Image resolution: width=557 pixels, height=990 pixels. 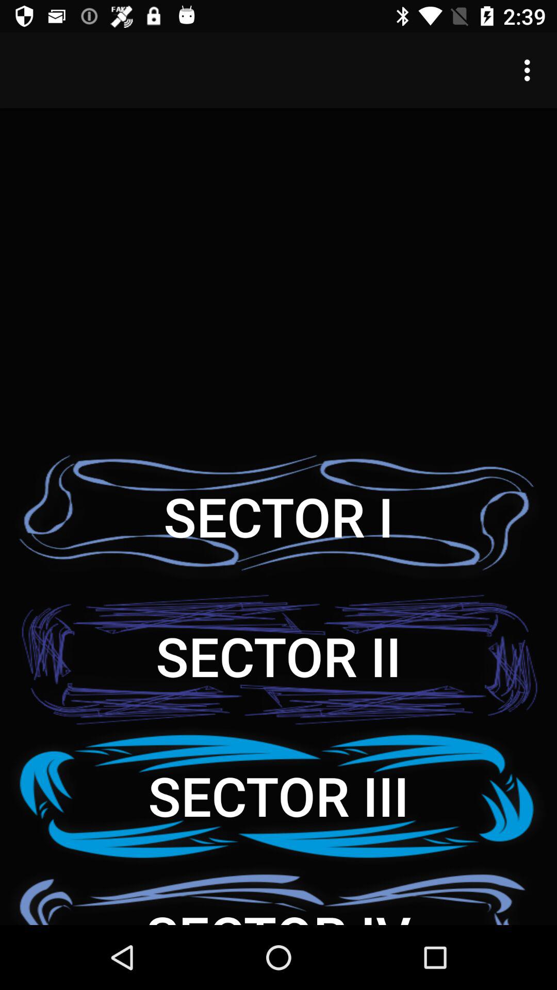 I want to click on tap item below sector iii item, so click(x=278, y=895).